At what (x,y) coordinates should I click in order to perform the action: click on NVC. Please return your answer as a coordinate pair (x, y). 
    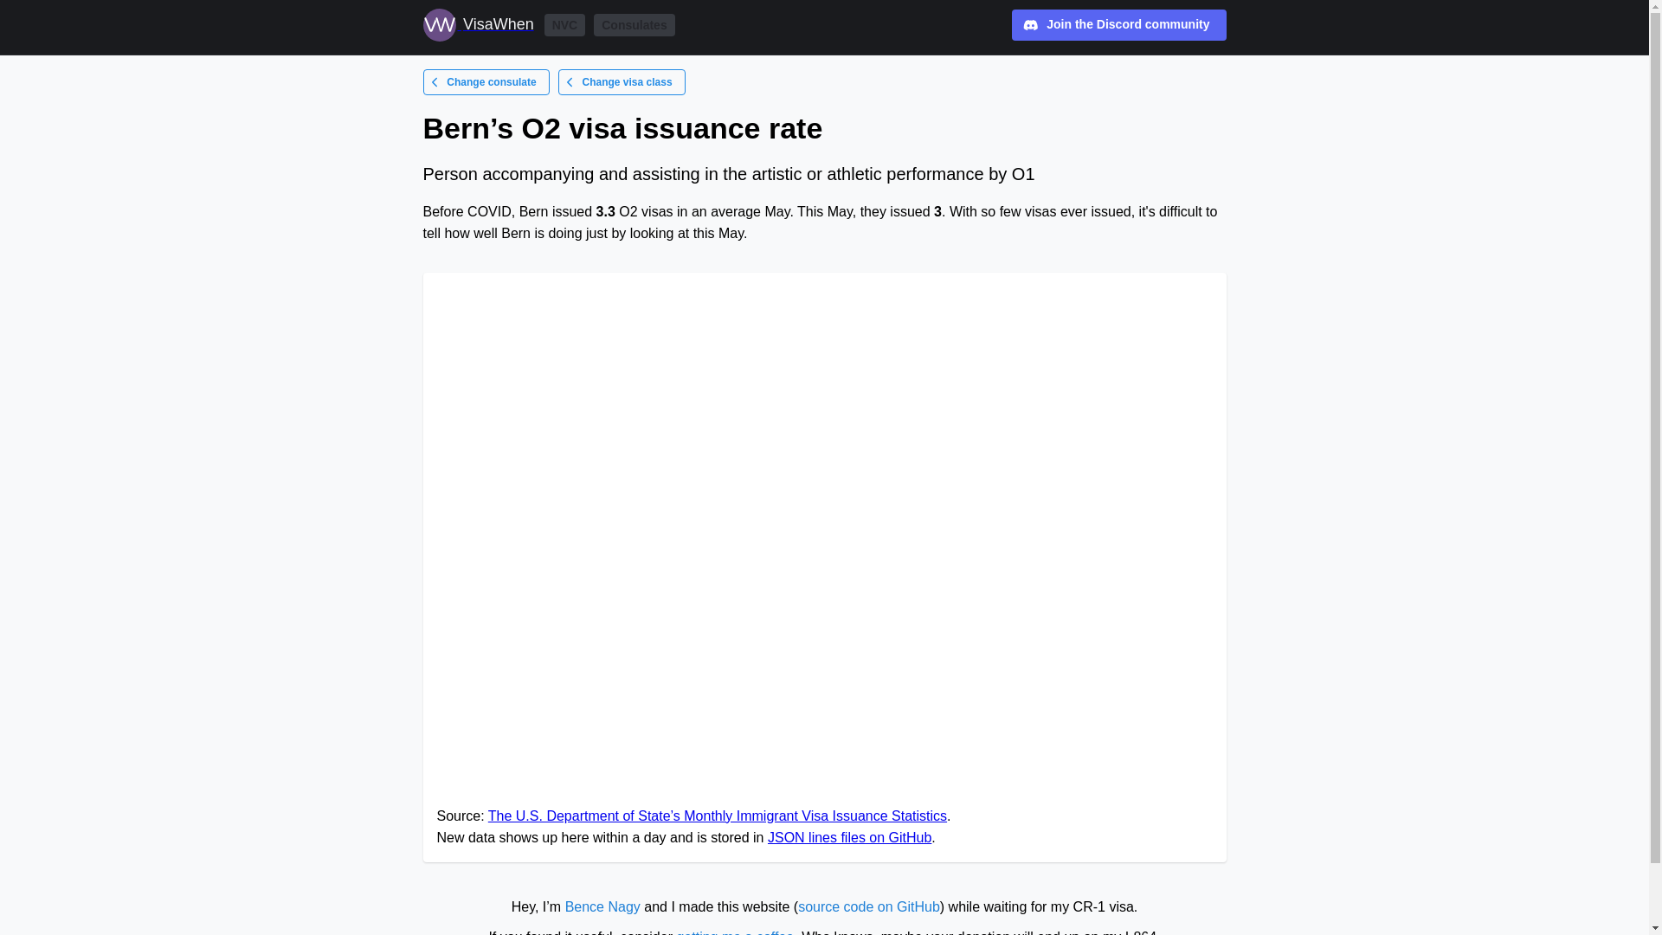
    Looking at the image, I should click on (565, 25).